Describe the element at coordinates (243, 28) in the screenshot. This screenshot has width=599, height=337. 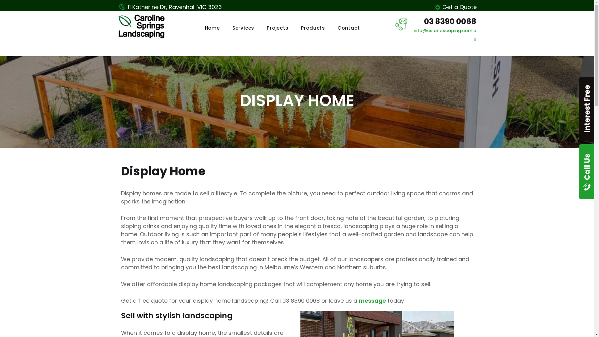
I see `Services` at that location.